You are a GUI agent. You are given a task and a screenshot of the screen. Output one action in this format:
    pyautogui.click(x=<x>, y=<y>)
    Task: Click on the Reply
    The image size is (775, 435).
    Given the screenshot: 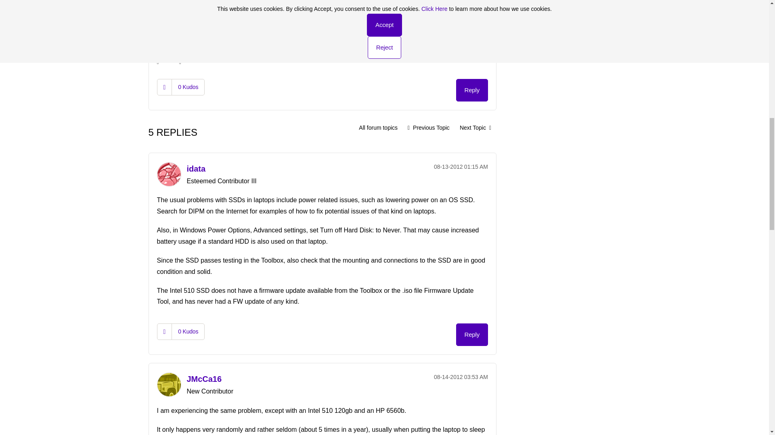 What is the action you would take?
    pyautogui.click(x=472, y=90)
    